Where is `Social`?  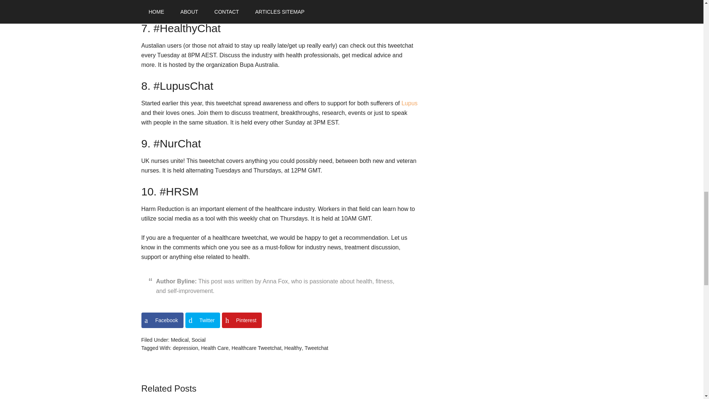 Social is located at coordinates (198, 340).